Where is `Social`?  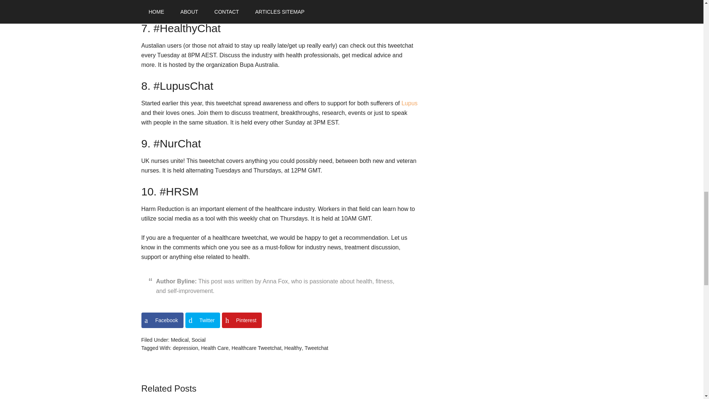 Social is located at coordinates (198, 340).